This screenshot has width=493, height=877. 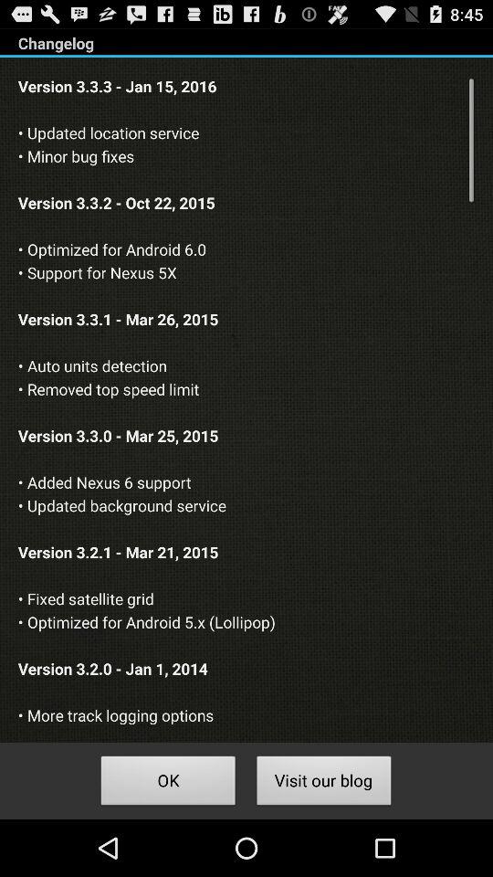 What do you see at coordinates (168, 784) in the screenshot?
I see `turn off ok button` at bounding box center [168, 784].